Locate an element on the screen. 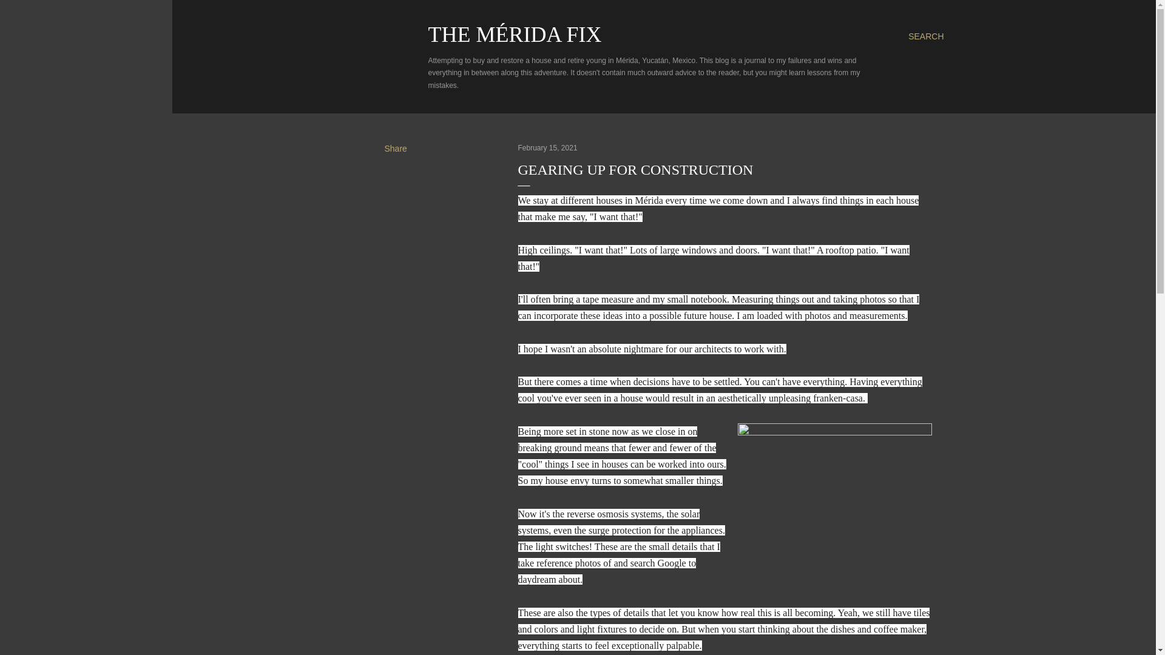  permanent link is located at coordinates (548, 147).